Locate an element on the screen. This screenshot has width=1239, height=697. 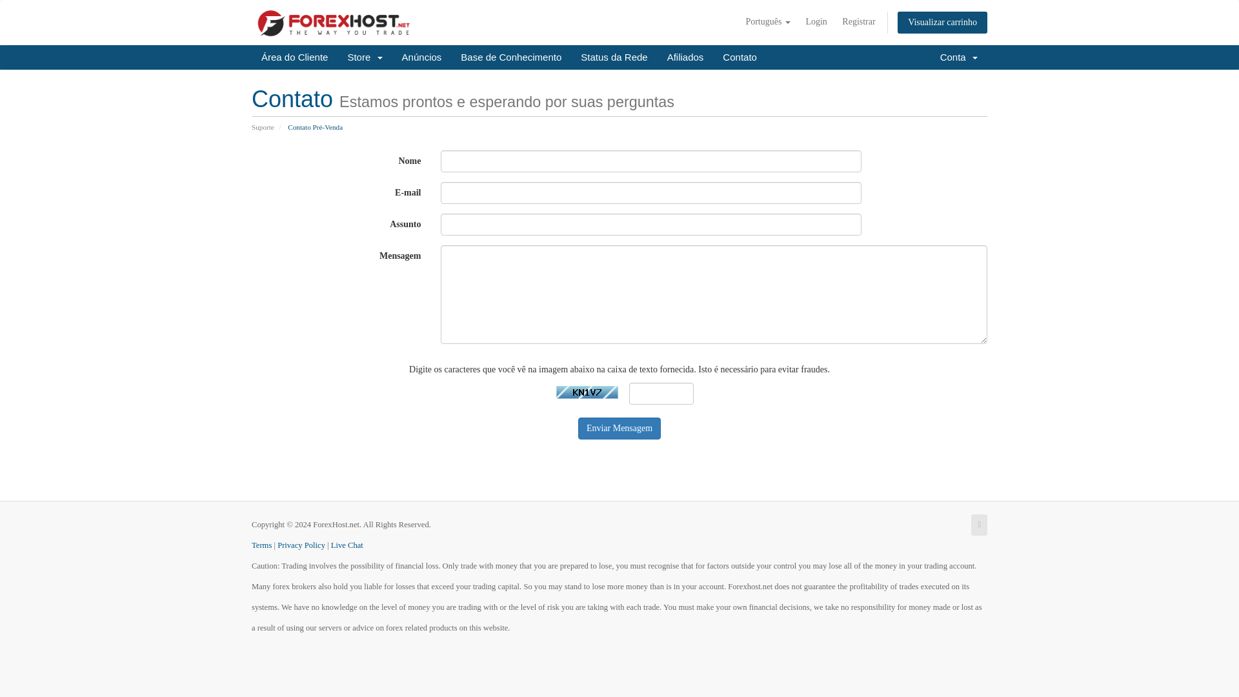
Registrar is located at coordinates (858, 22).